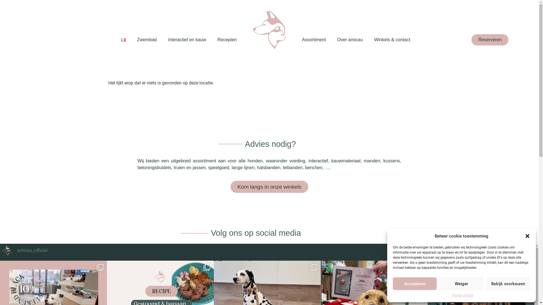 The image size is (543, 305). What do you see at coordinates (267, 251) in the screenshot?
I see `amicau_official` at bounding box center [267, 251].